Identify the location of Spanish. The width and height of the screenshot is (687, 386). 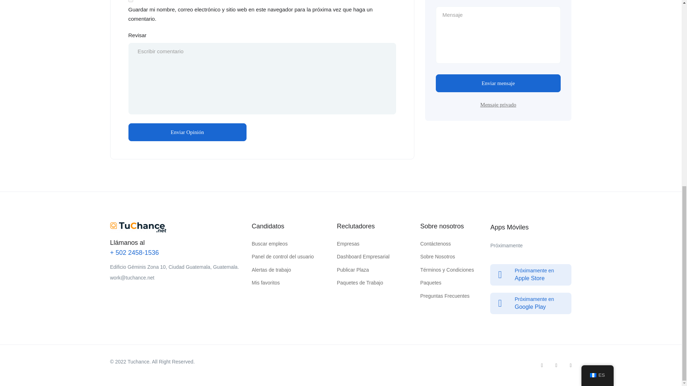
(593, 16).